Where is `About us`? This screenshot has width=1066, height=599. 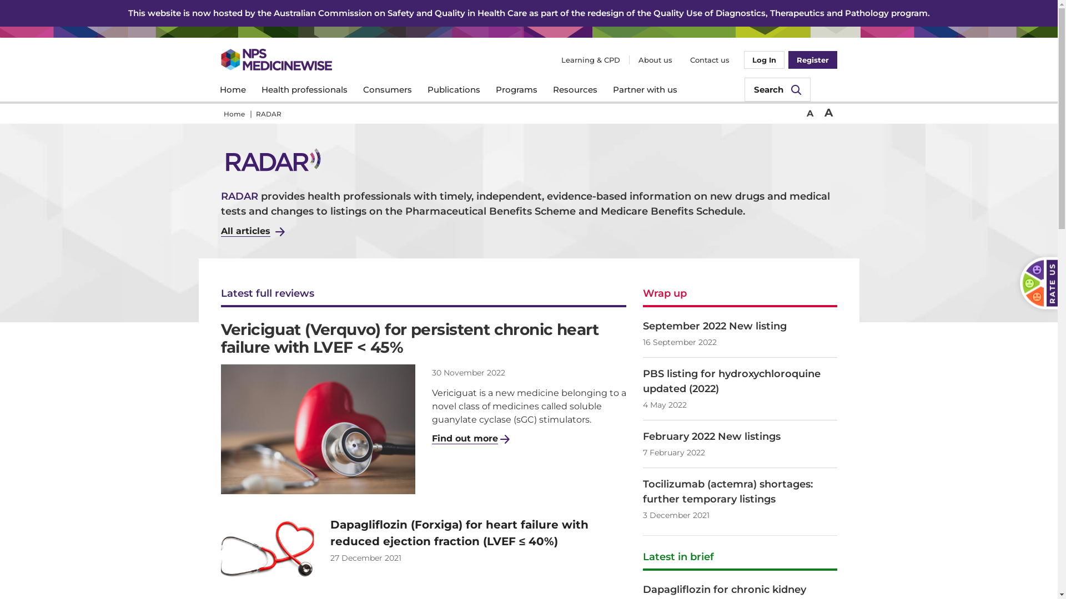 About us is located at coordinates (655, 60).